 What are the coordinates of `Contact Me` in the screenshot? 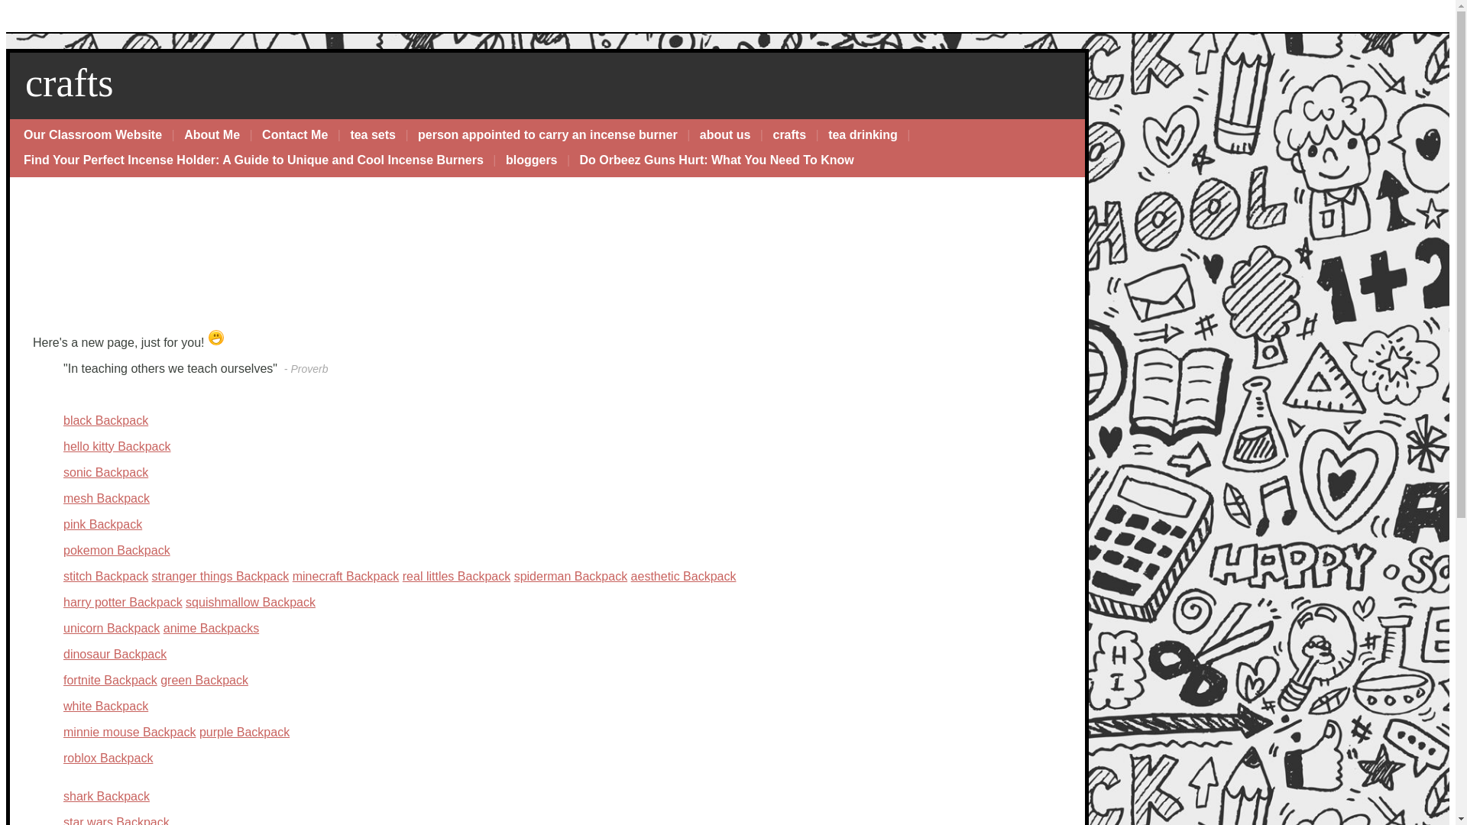 It's located at (295, 135).